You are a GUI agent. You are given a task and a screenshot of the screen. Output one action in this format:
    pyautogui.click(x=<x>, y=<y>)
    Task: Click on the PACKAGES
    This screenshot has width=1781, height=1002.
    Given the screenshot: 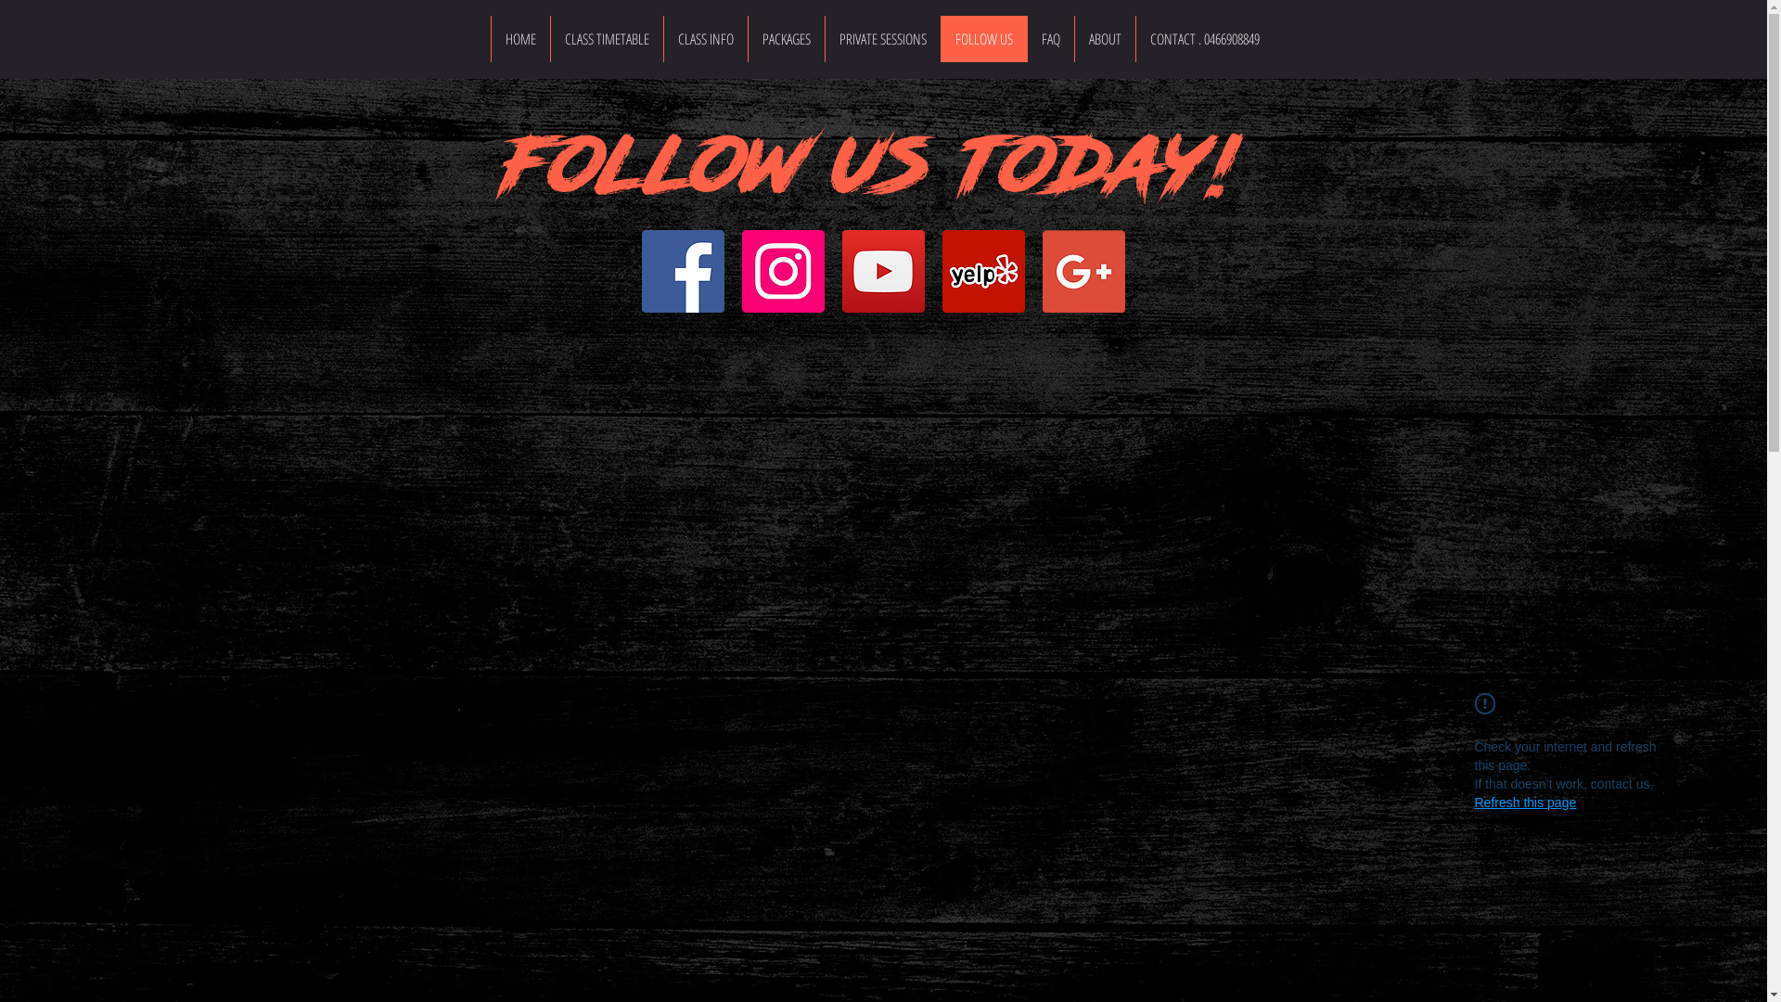 What is the action you would take?
    pyautogui.click(x=787, y=39)
    